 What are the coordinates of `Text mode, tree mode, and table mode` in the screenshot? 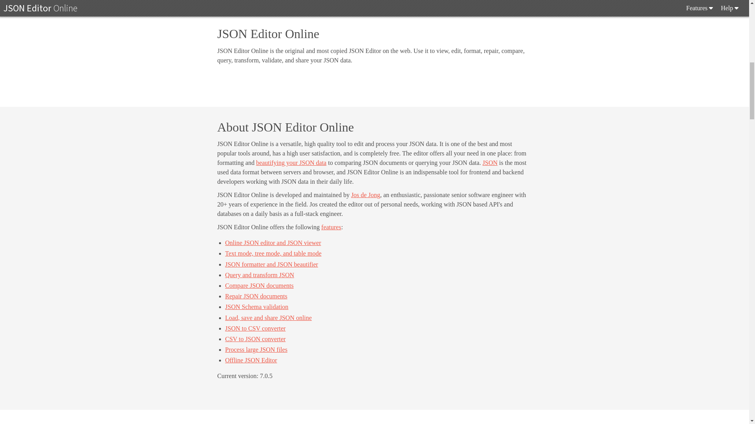 It's located at (273, 254).